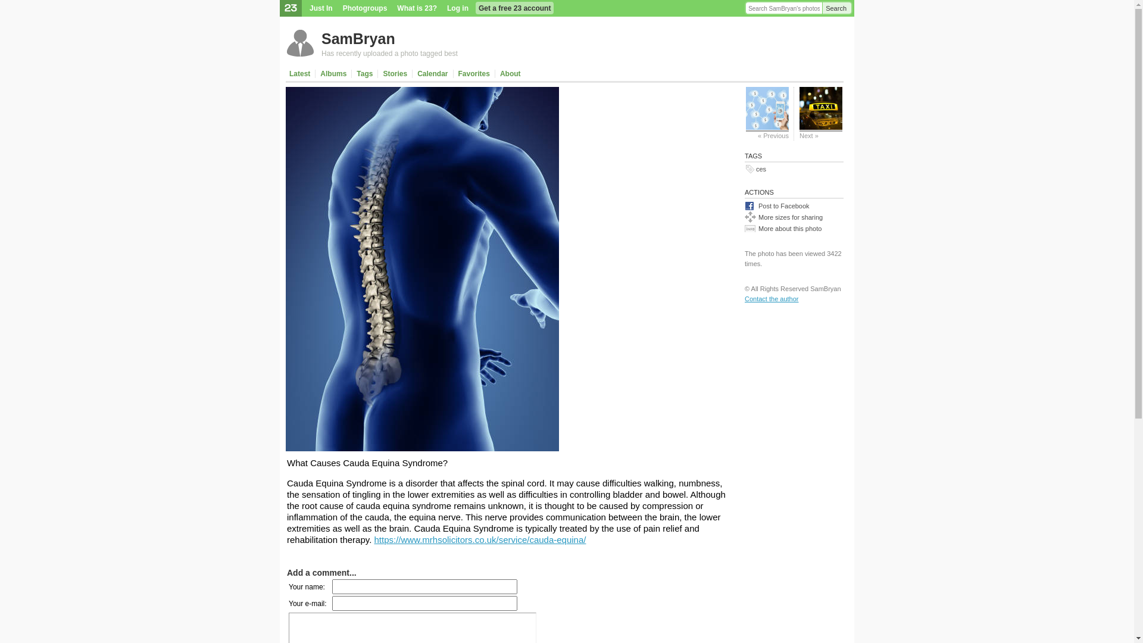  What do you see at coordinates (480, 539) in the screenshot?
I see `https://www.mrhsolicitors.co.uk/service/cauda-equina/` at bounding box center [480, 539].